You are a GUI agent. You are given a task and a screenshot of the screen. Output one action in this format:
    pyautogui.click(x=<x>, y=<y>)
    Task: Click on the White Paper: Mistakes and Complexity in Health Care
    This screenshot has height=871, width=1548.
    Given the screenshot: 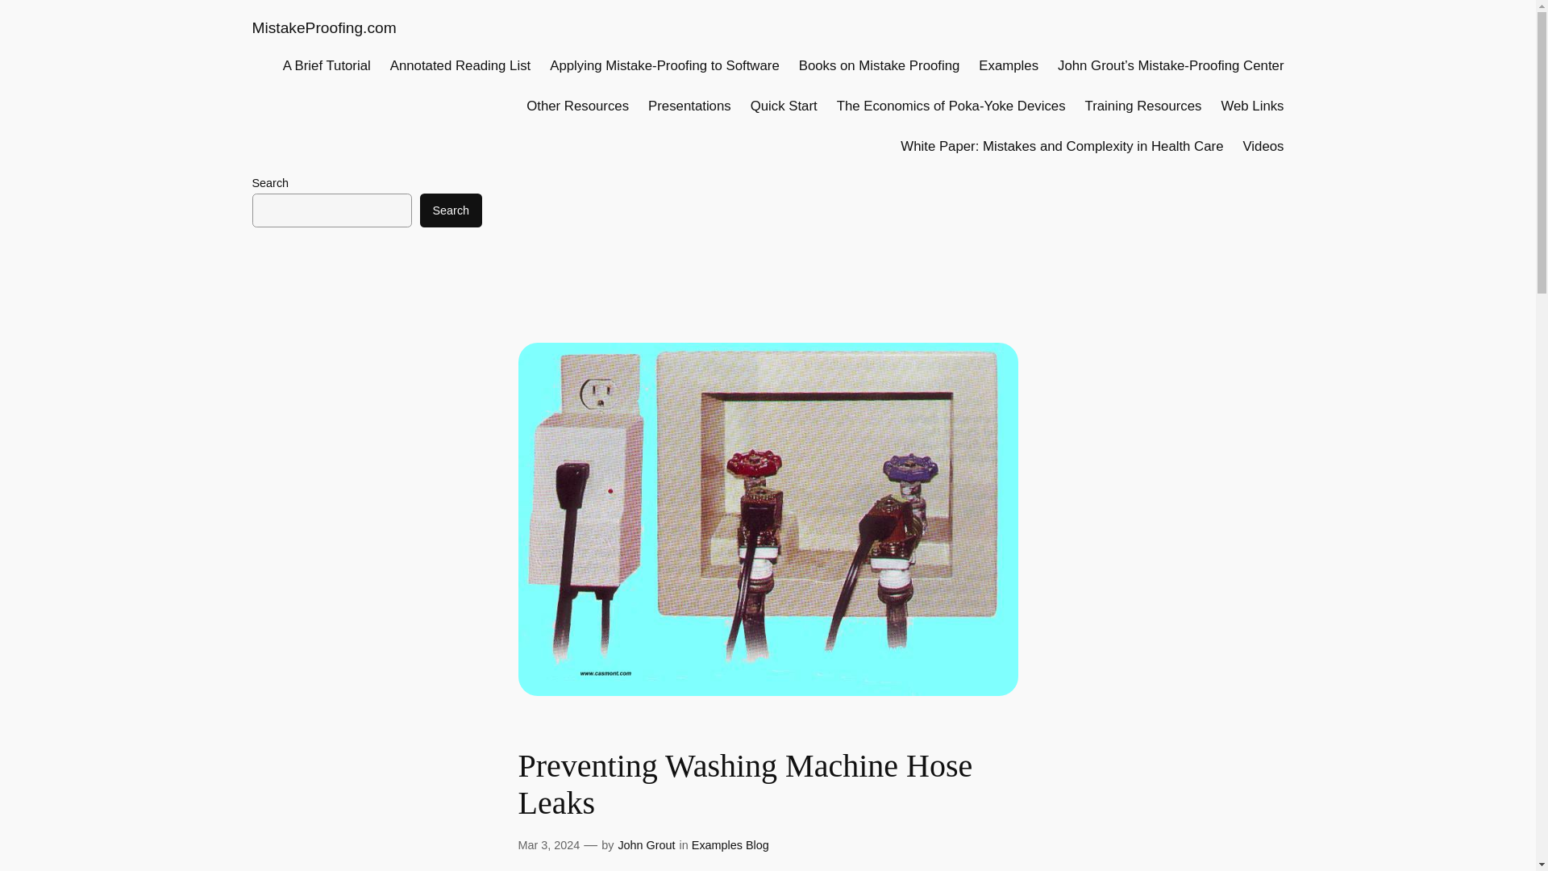 What is the action you would take?
    pyautogui.click(x=1061, y=147)
    